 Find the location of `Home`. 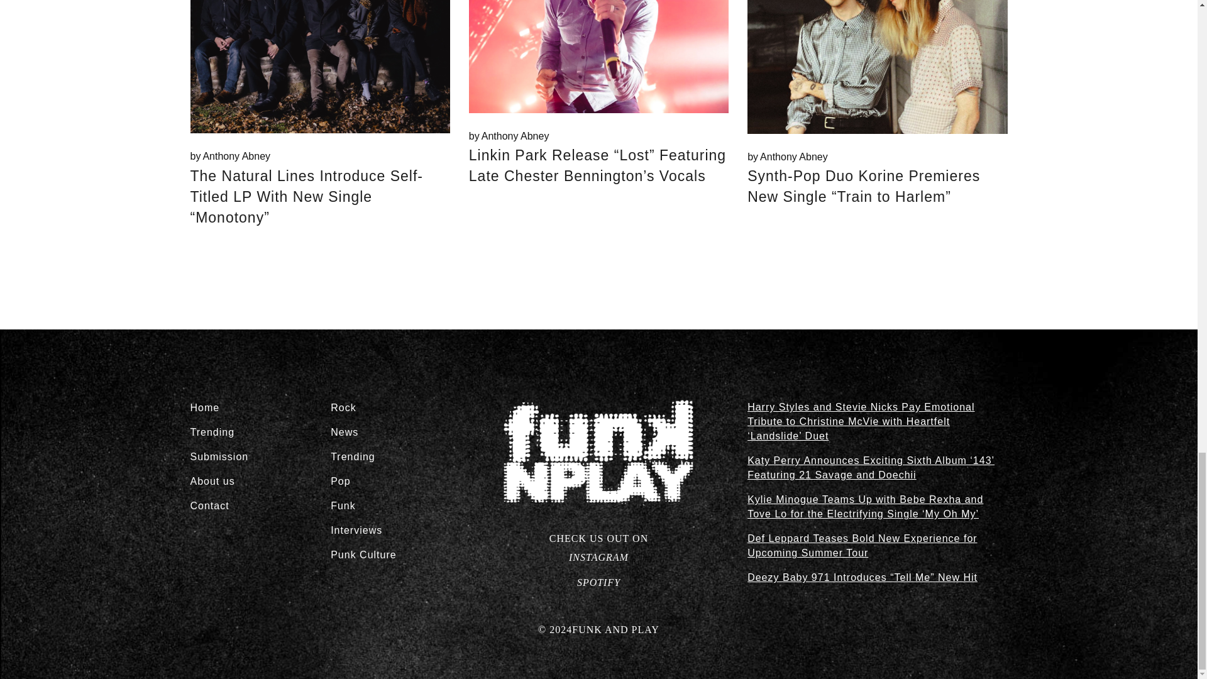

Home is located at coordinates (509, 136).